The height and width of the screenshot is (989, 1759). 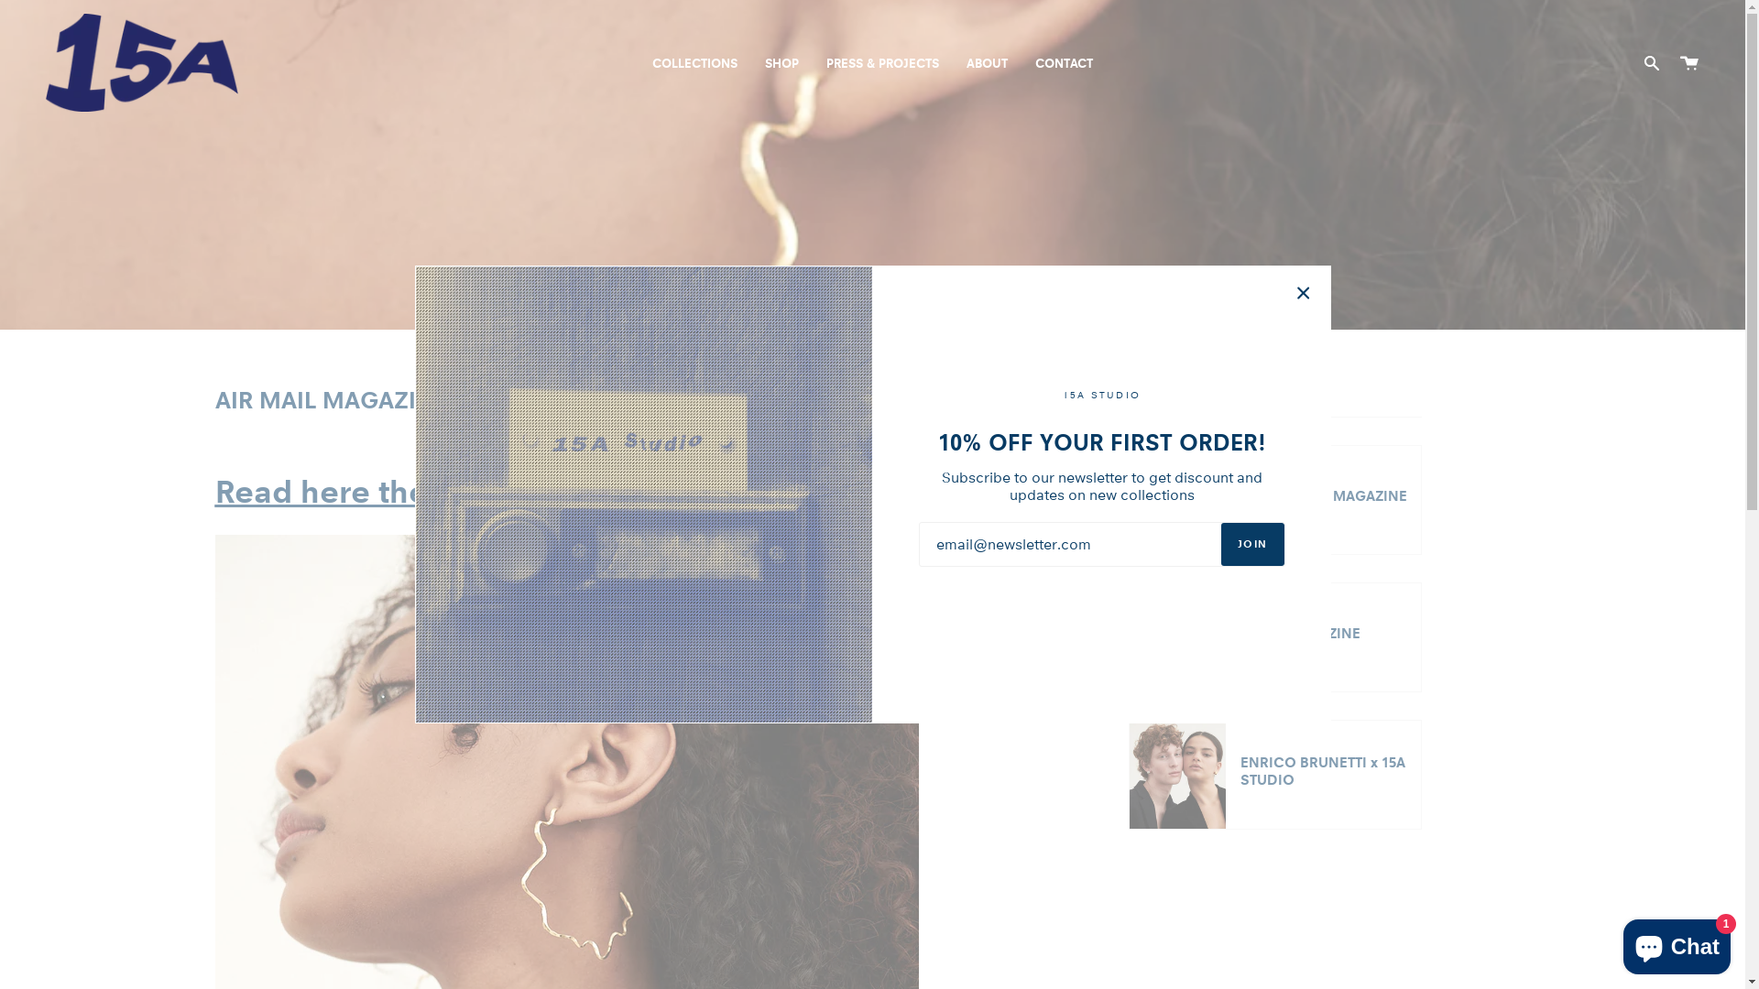 What do you see at coordinates (1253, 544) in the screenshot?
I see `JOIN` at bounding box center [1253, 544].